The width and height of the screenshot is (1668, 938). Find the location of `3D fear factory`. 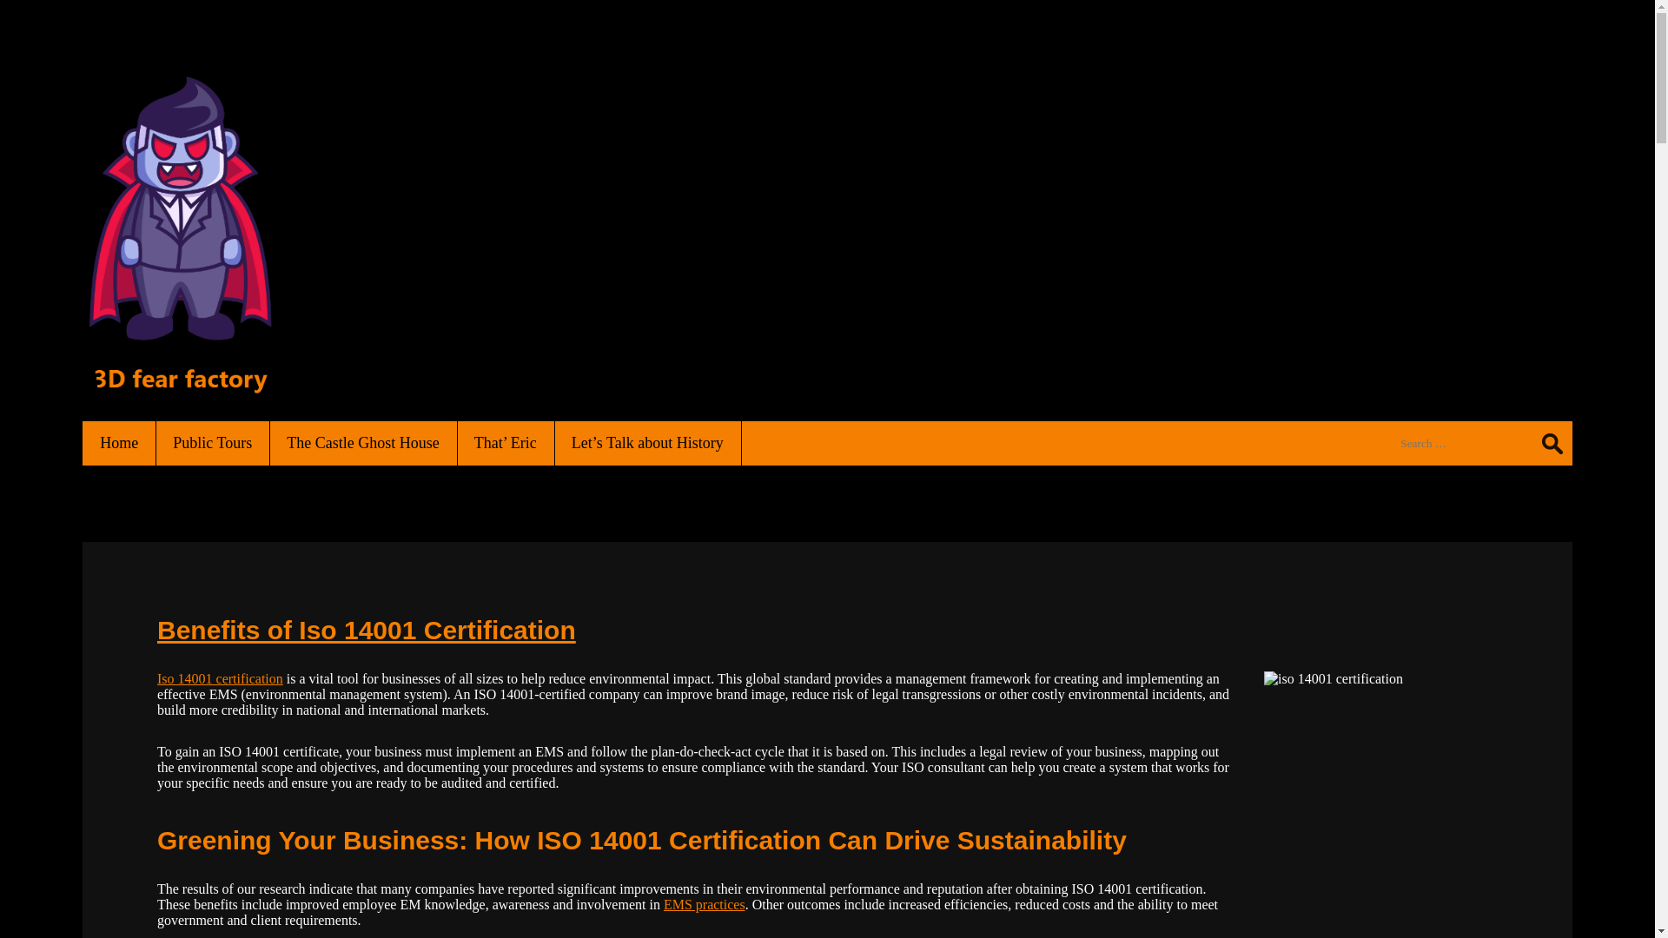

3D fear factory is located at coordinates (179, 384).